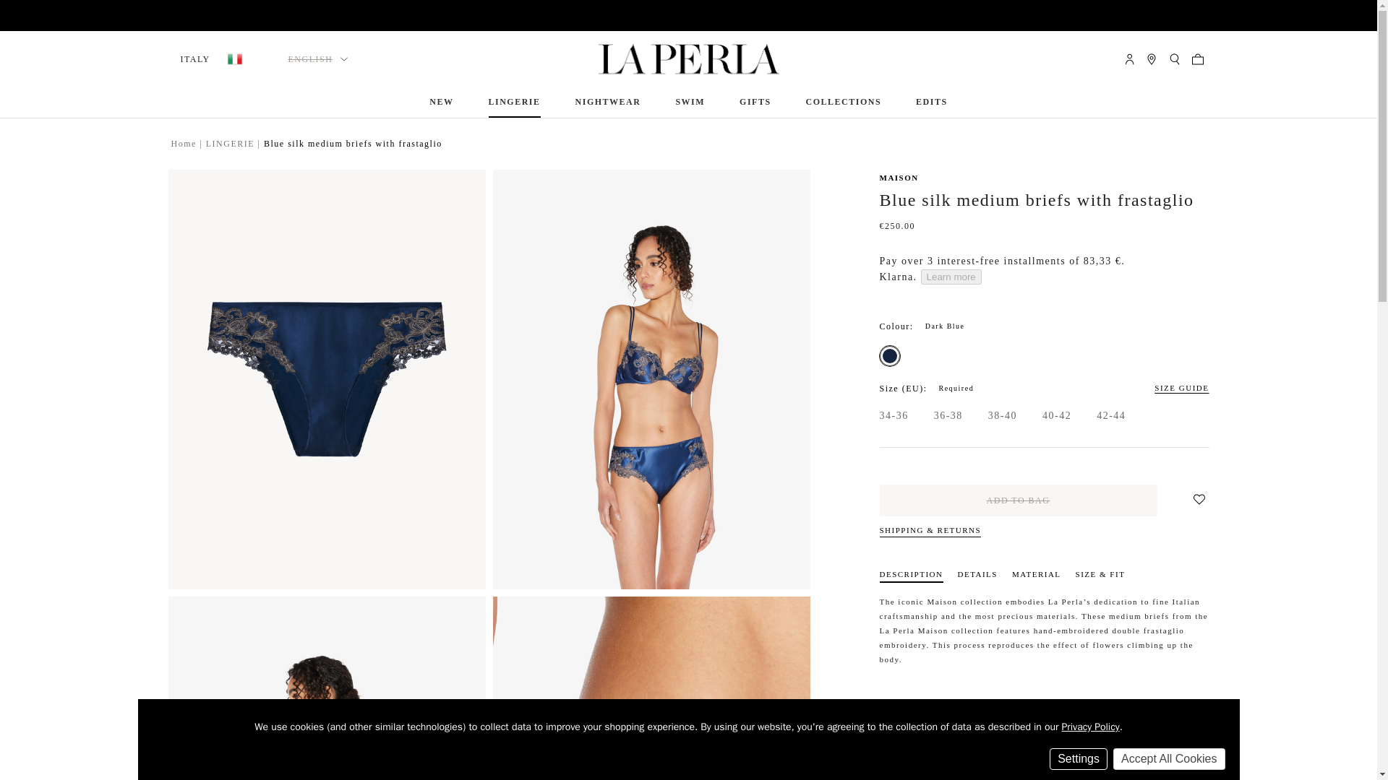  Describe the element at coordinates (1073, 416) in the screenshot. I see `13078` at that location.